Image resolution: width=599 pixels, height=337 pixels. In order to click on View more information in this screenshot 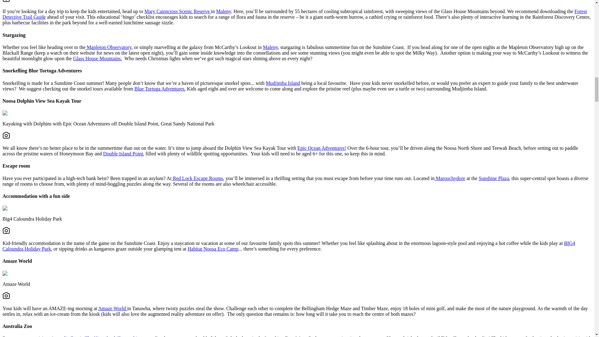, I will do `click(108, 47)`.